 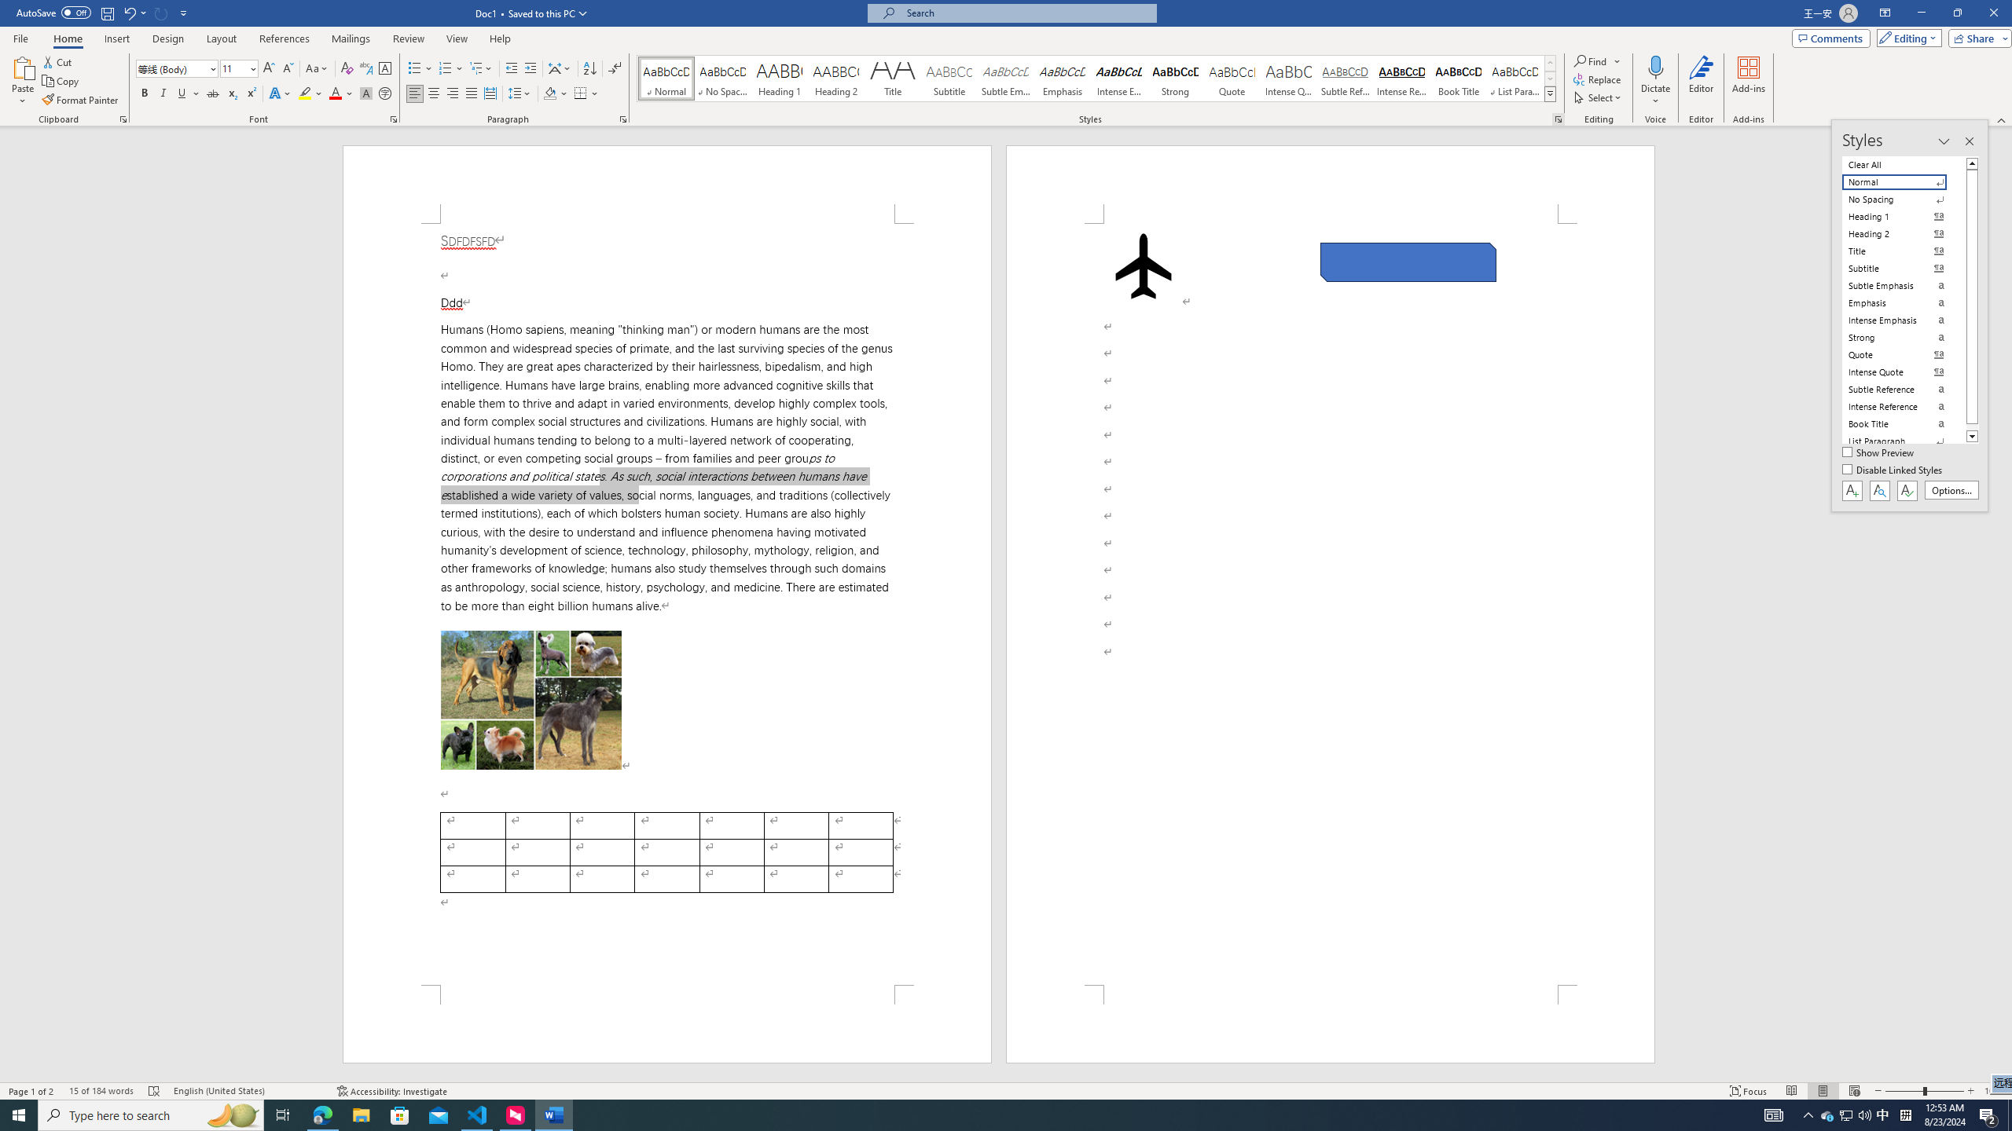 I want to click on Heading 2, so click(x=836, y=79).